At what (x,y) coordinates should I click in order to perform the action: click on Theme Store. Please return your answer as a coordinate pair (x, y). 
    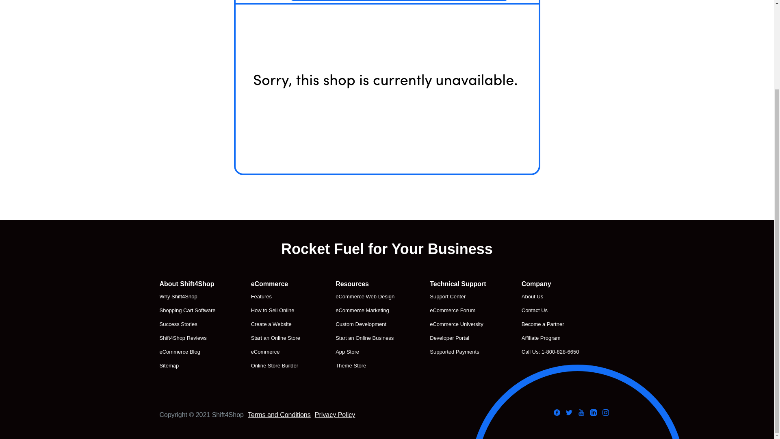
    Looking at the image, I should click on (365, 365).